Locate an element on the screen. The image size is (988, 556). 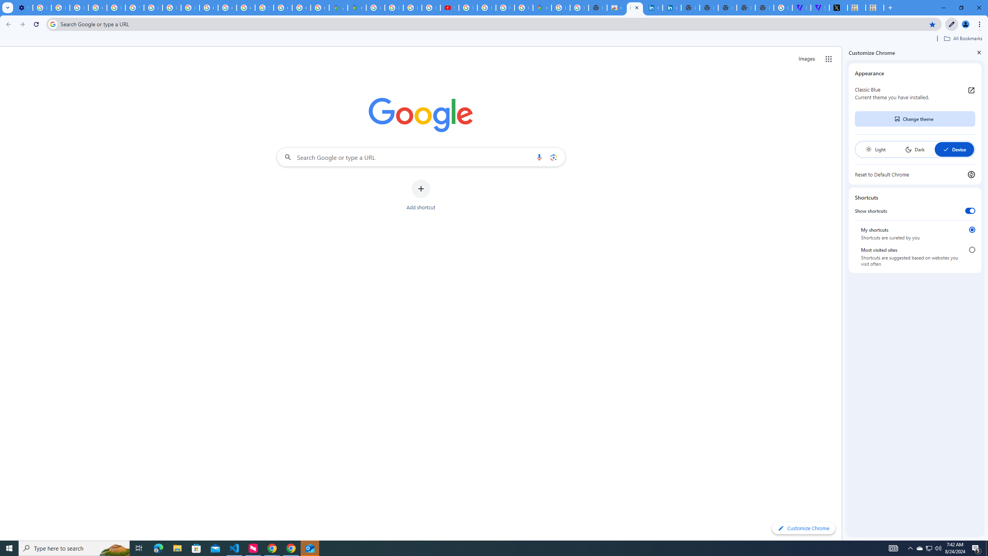
Settings - Customize profile is located at coordinates (24, 8).